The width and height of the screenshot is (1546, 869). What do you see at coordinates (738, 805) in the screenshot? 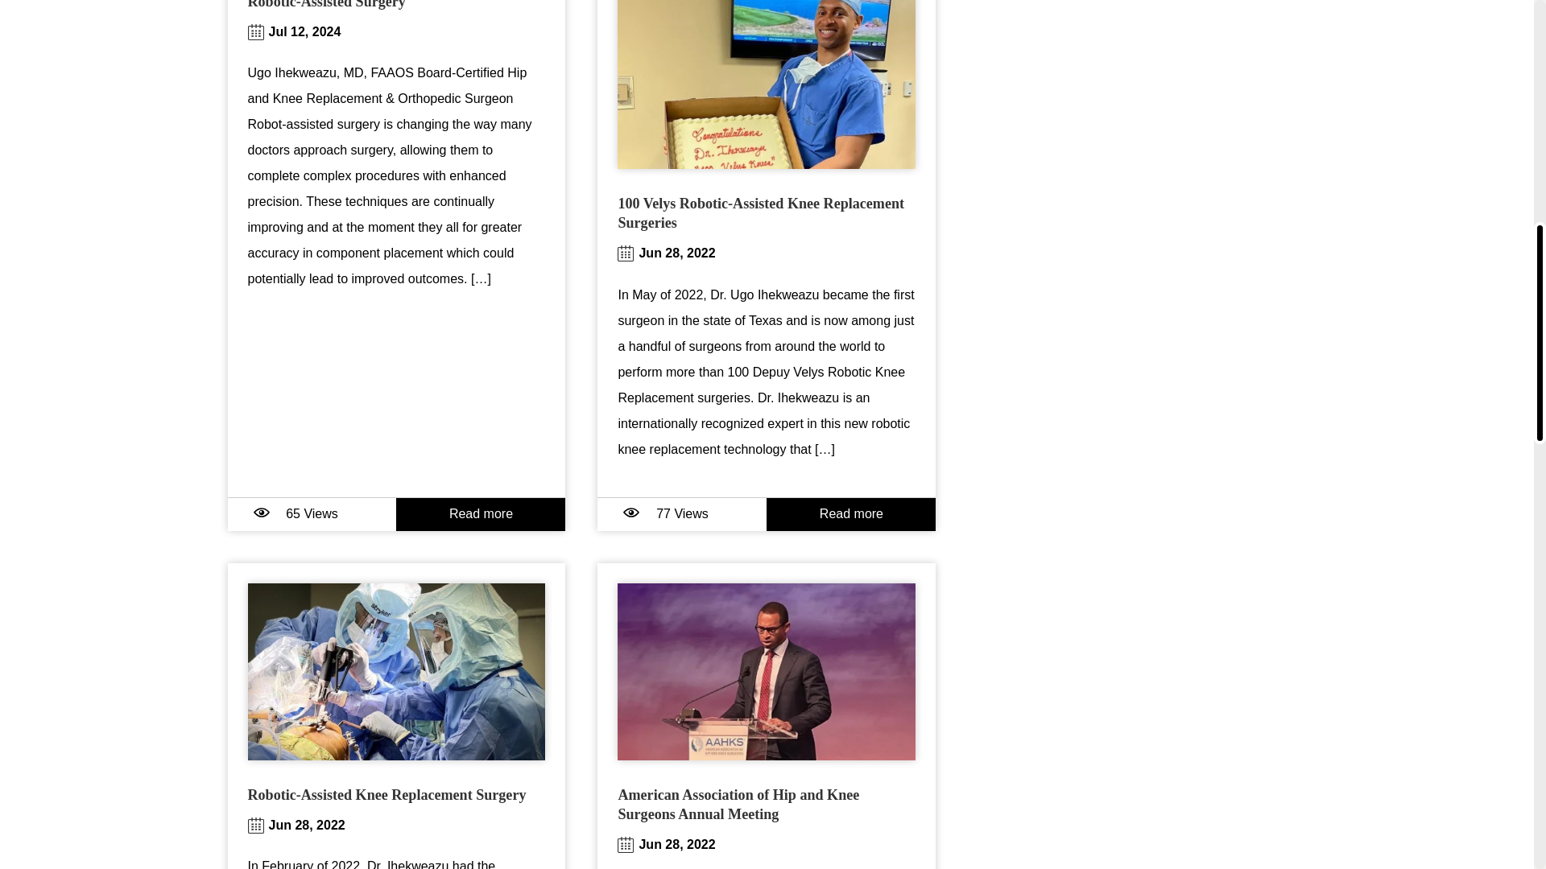
I see `American Association of Hip and Knee Surgeons Annual Meeting` at bounding box center [738, 805].